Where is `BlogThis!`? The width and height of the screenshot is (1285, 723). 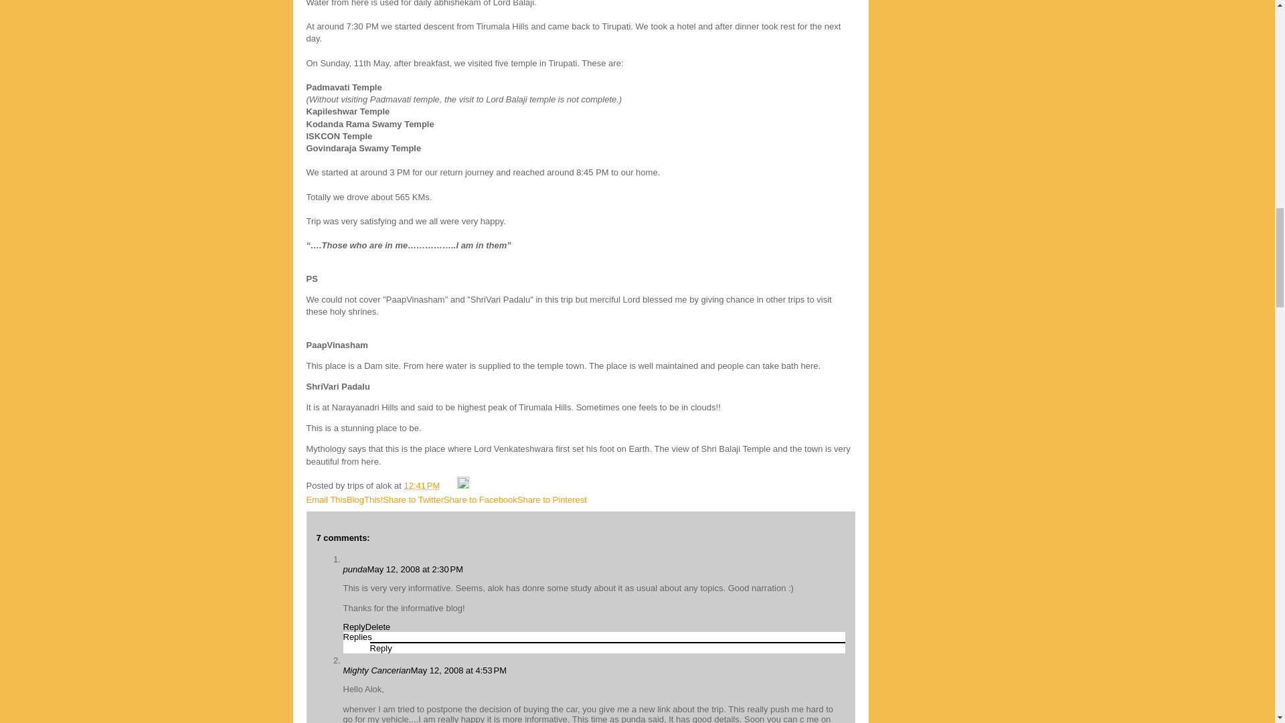
BlogThis! is located at coordinates (365, 499).